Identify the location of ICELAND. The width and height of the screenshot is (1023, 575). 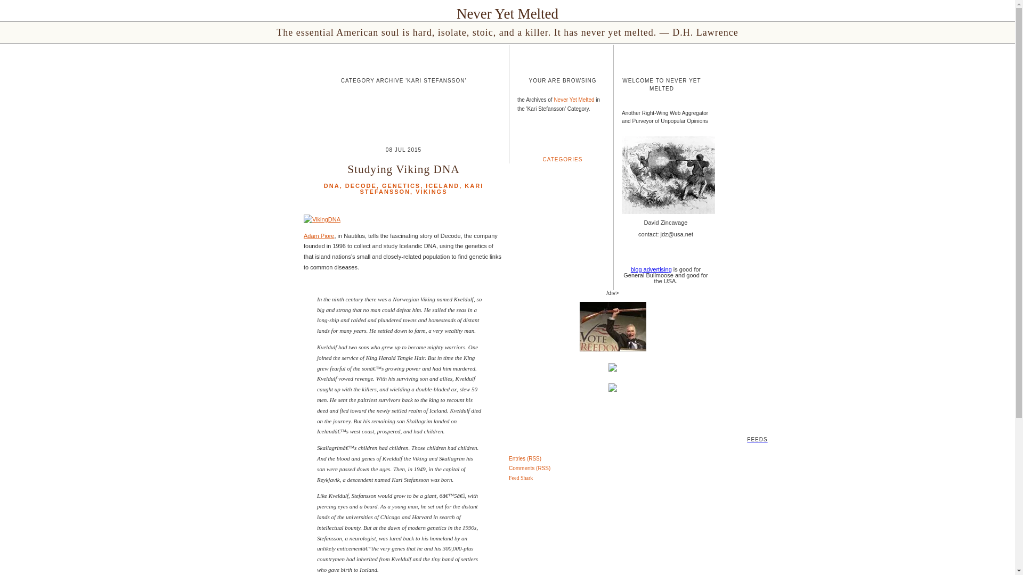
(442, 186).